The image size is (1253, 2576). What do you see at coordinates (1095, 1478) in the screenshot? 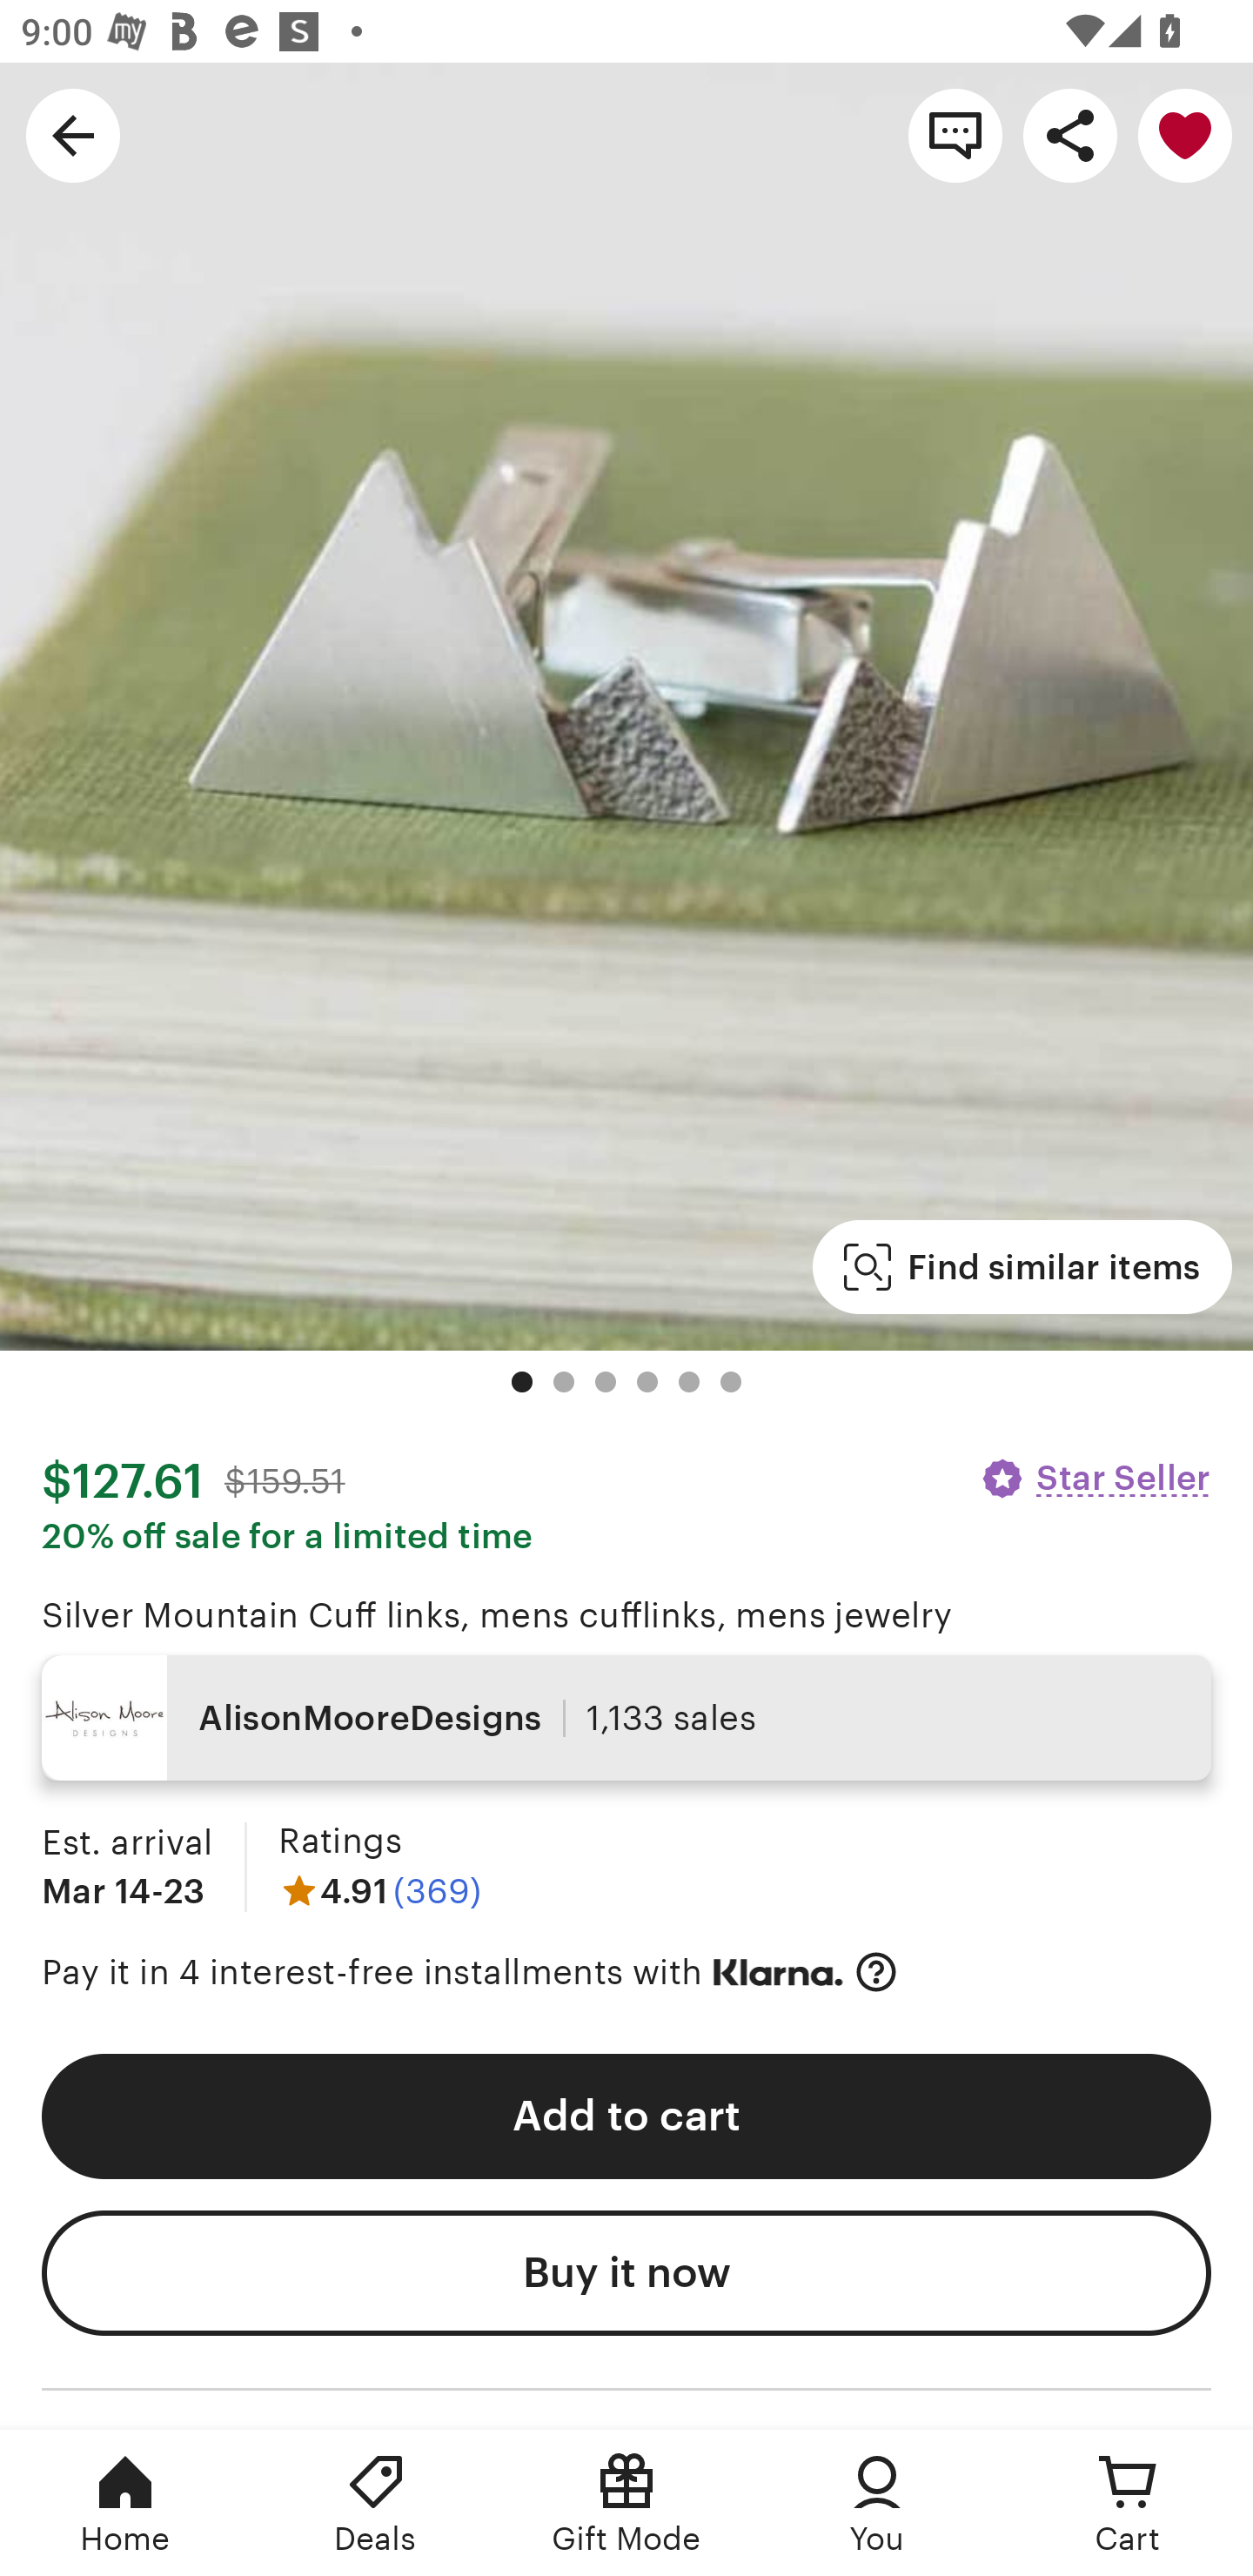
I see `Star Seller` at bounding box center [1095, 1478].